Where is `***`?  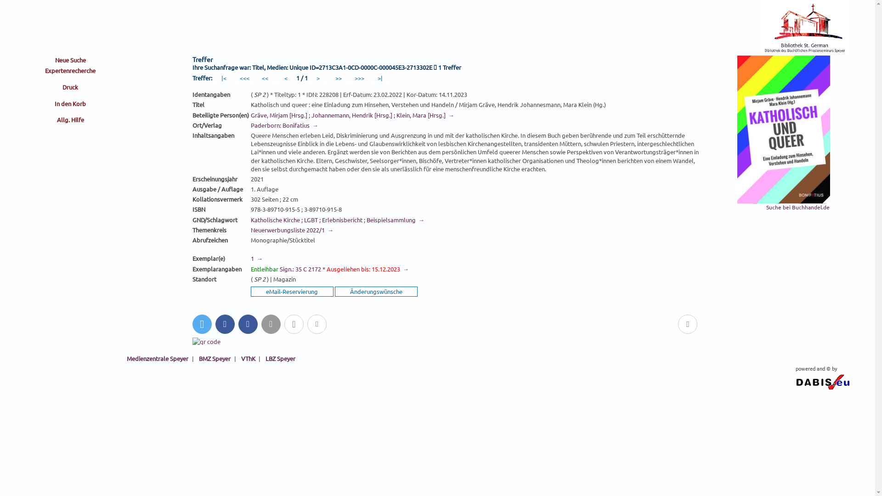
*** is located at coordinates (250, 125).